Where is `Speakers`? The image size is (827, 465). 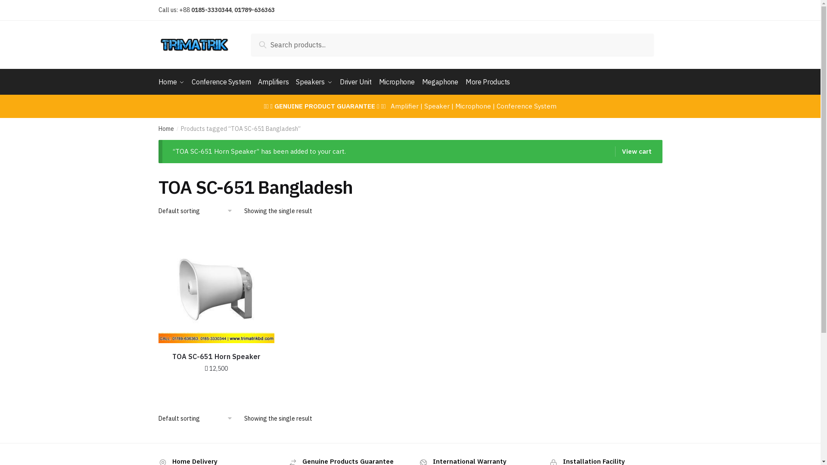 Speakers is located at coordinates (314, 82).